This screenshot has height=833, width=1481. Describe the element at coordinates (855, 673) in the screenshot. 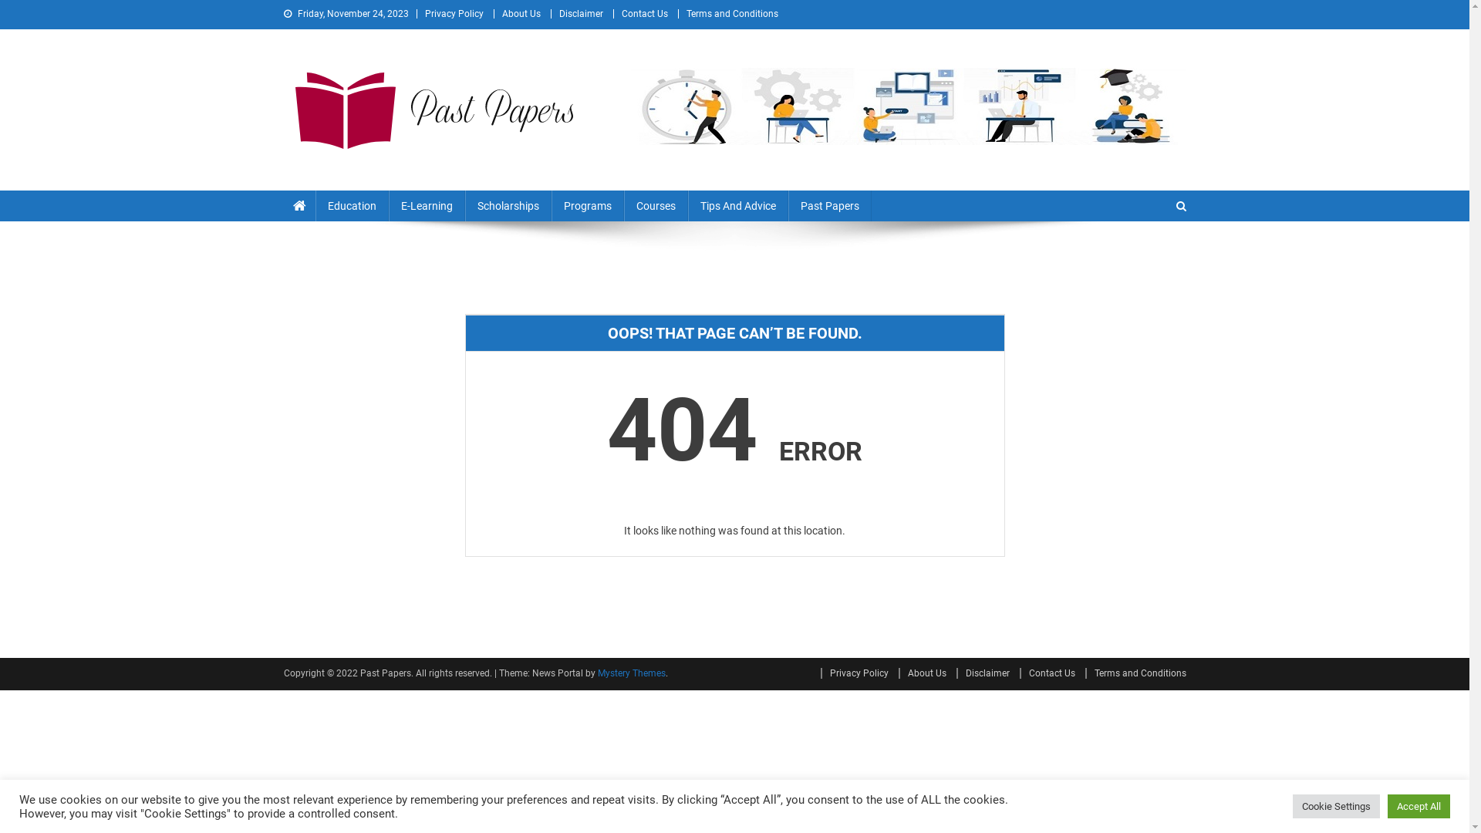

I see `Privacy Policy` at that location.